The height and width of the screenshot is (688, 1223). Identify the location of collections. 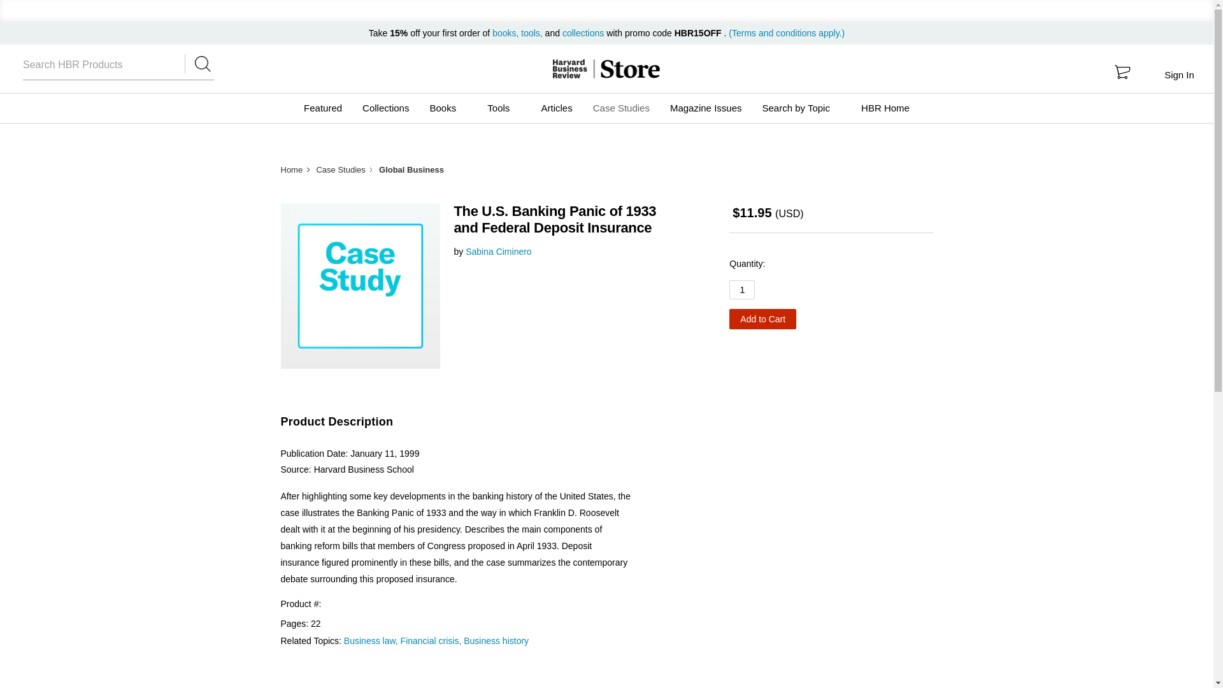
(583, 33).